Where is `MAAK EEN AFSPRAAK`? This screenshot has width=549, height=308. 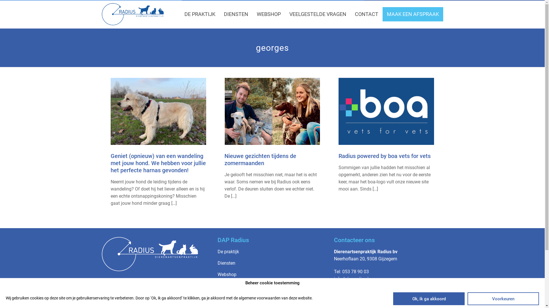
MAAK EEN AFSPRAAK is located at coordinates (413, 14).